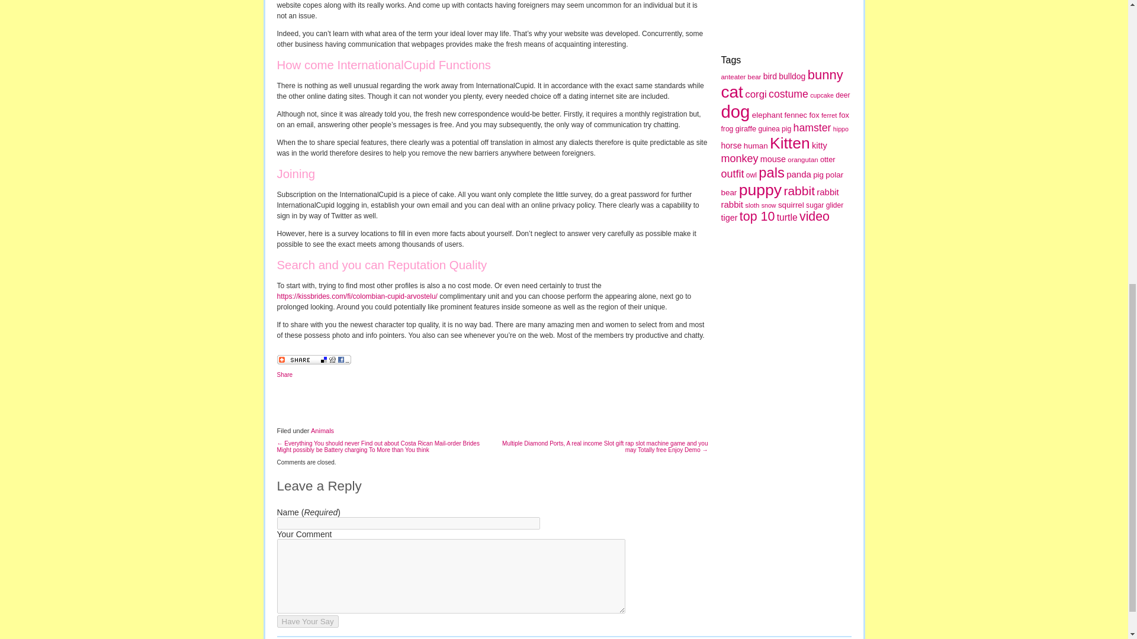  What do you see at coordinates (801, 115) in the screenshot?
I see `fennec fox` at bounding box center [801, 115].